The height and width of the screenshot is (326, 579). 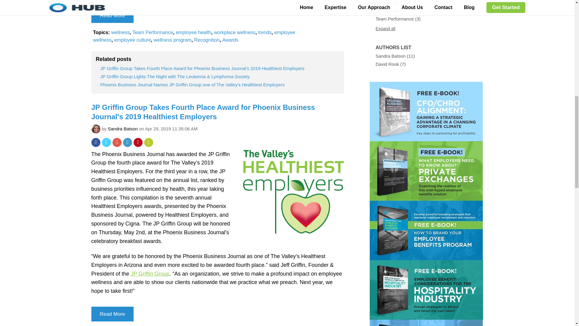 I want to click on Share this page on Google Plus, so click(x=116, y=142).